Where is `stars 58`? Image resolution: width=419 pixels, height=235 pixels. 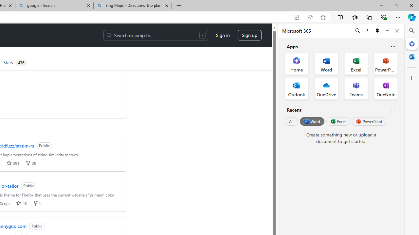 stars 58 is located at coordinates (21, 203).